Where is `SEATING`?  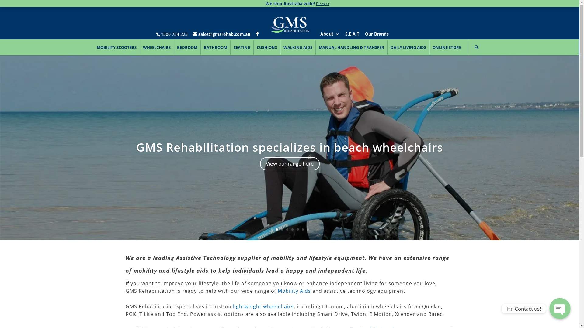 SEATING is located at coordinates (242, 47).